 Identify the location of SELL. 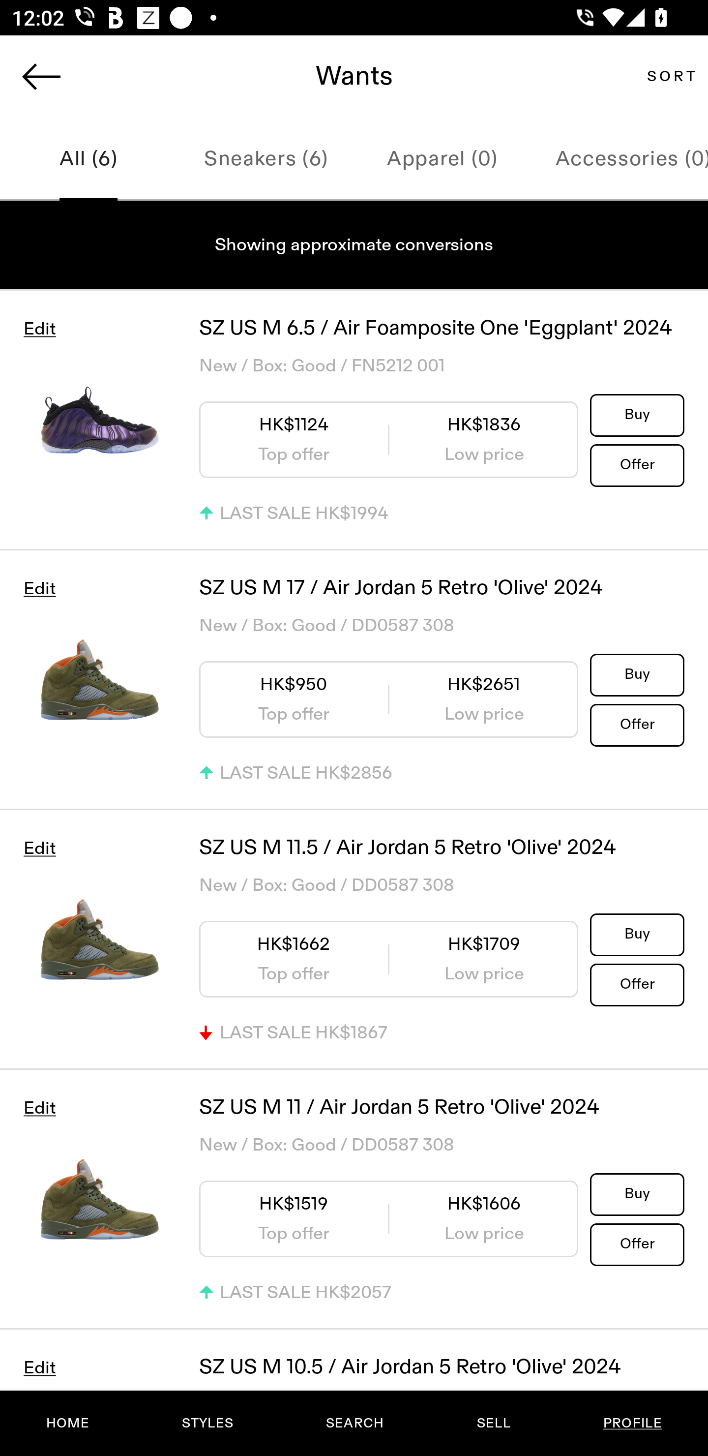
(493, 1423).